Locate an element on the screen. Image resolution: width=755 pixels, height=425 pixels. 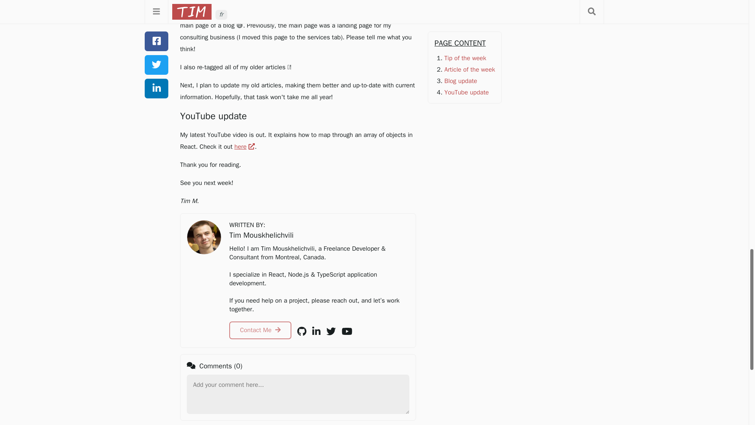
here is located at coordinates (245, 146).